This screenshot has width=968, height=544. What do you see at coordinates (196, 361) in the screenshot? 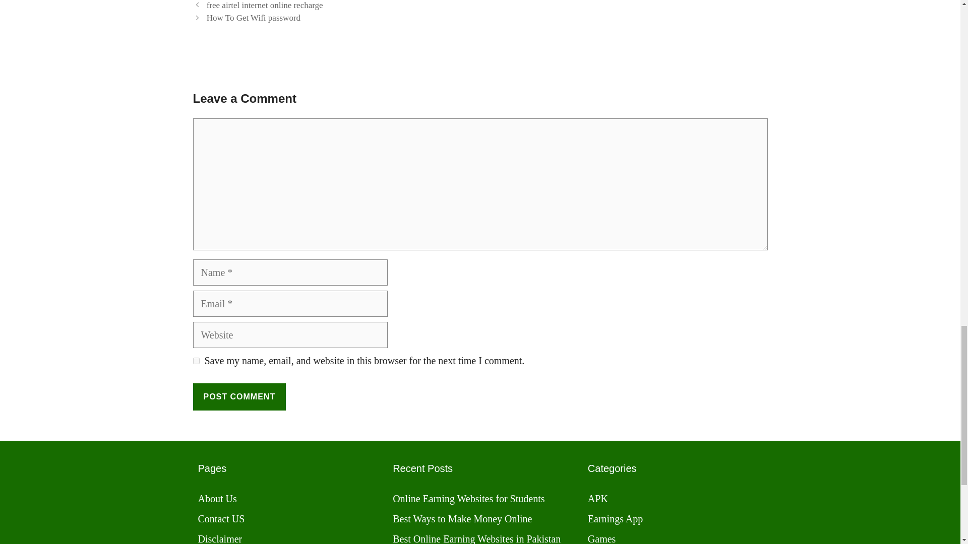
I see `yes` at bounding box center [196, 361].